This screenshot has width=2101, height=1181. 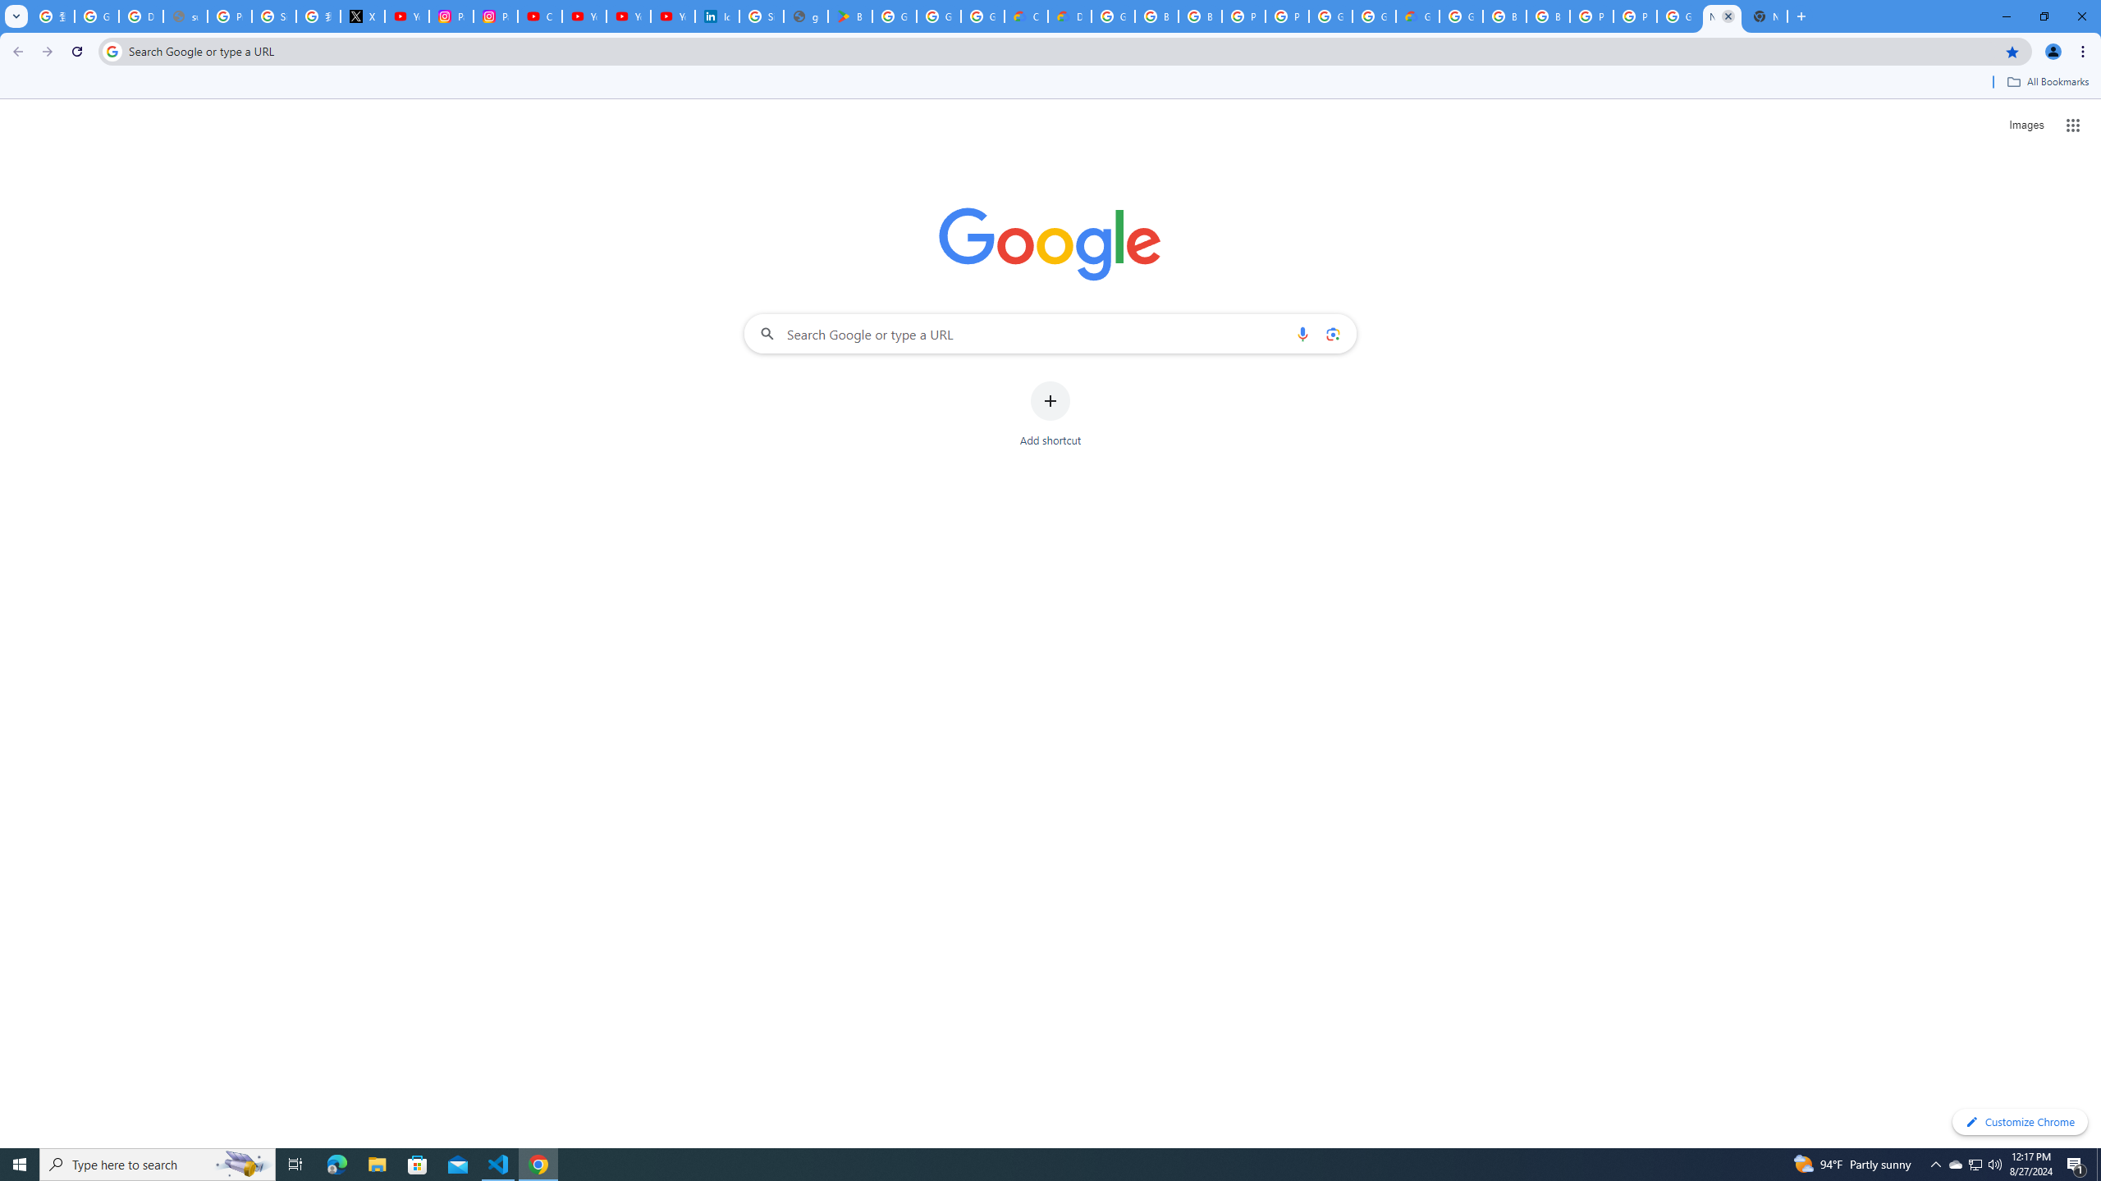 What do you see at coordinates (1504, 16) in the screenshot?
I see `Browse Chrome as a guest - Computer - Google Chrome Help` at bounding box center [1504, 16].